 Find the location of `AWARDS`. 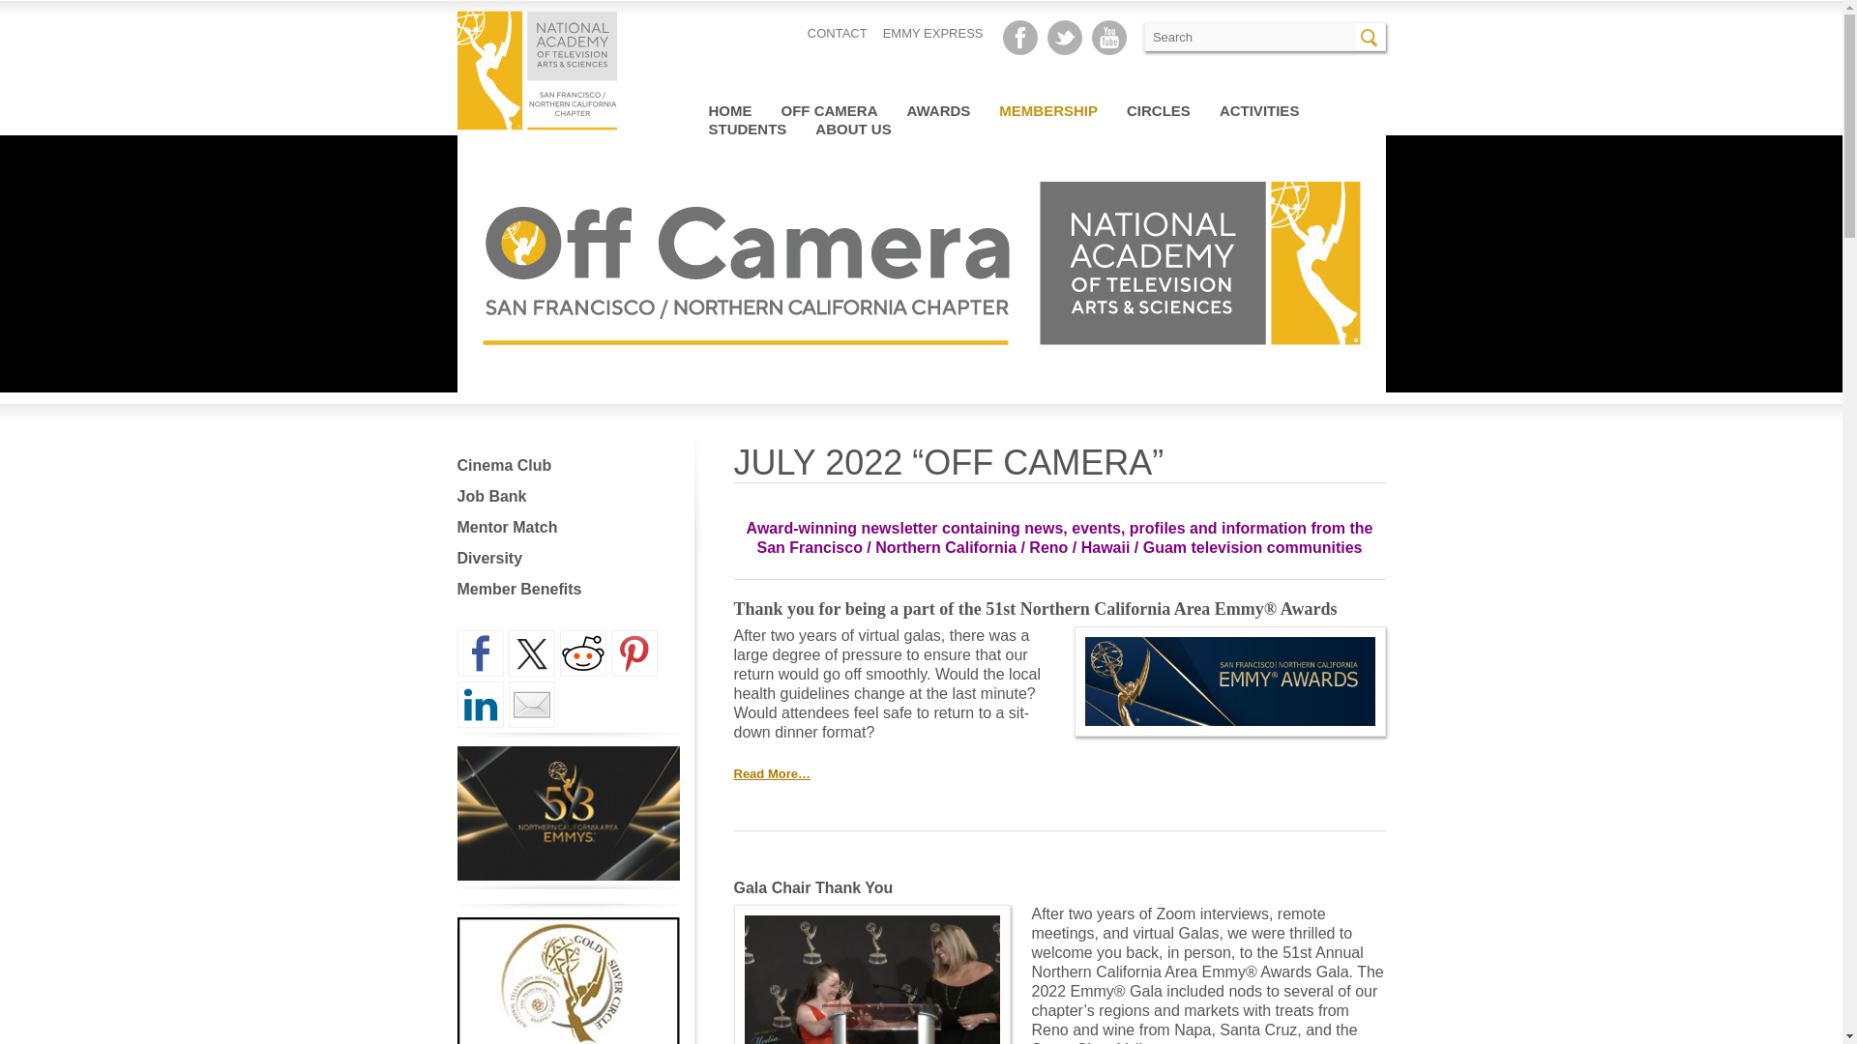

AWARDS is located at coordinates (939, 110).